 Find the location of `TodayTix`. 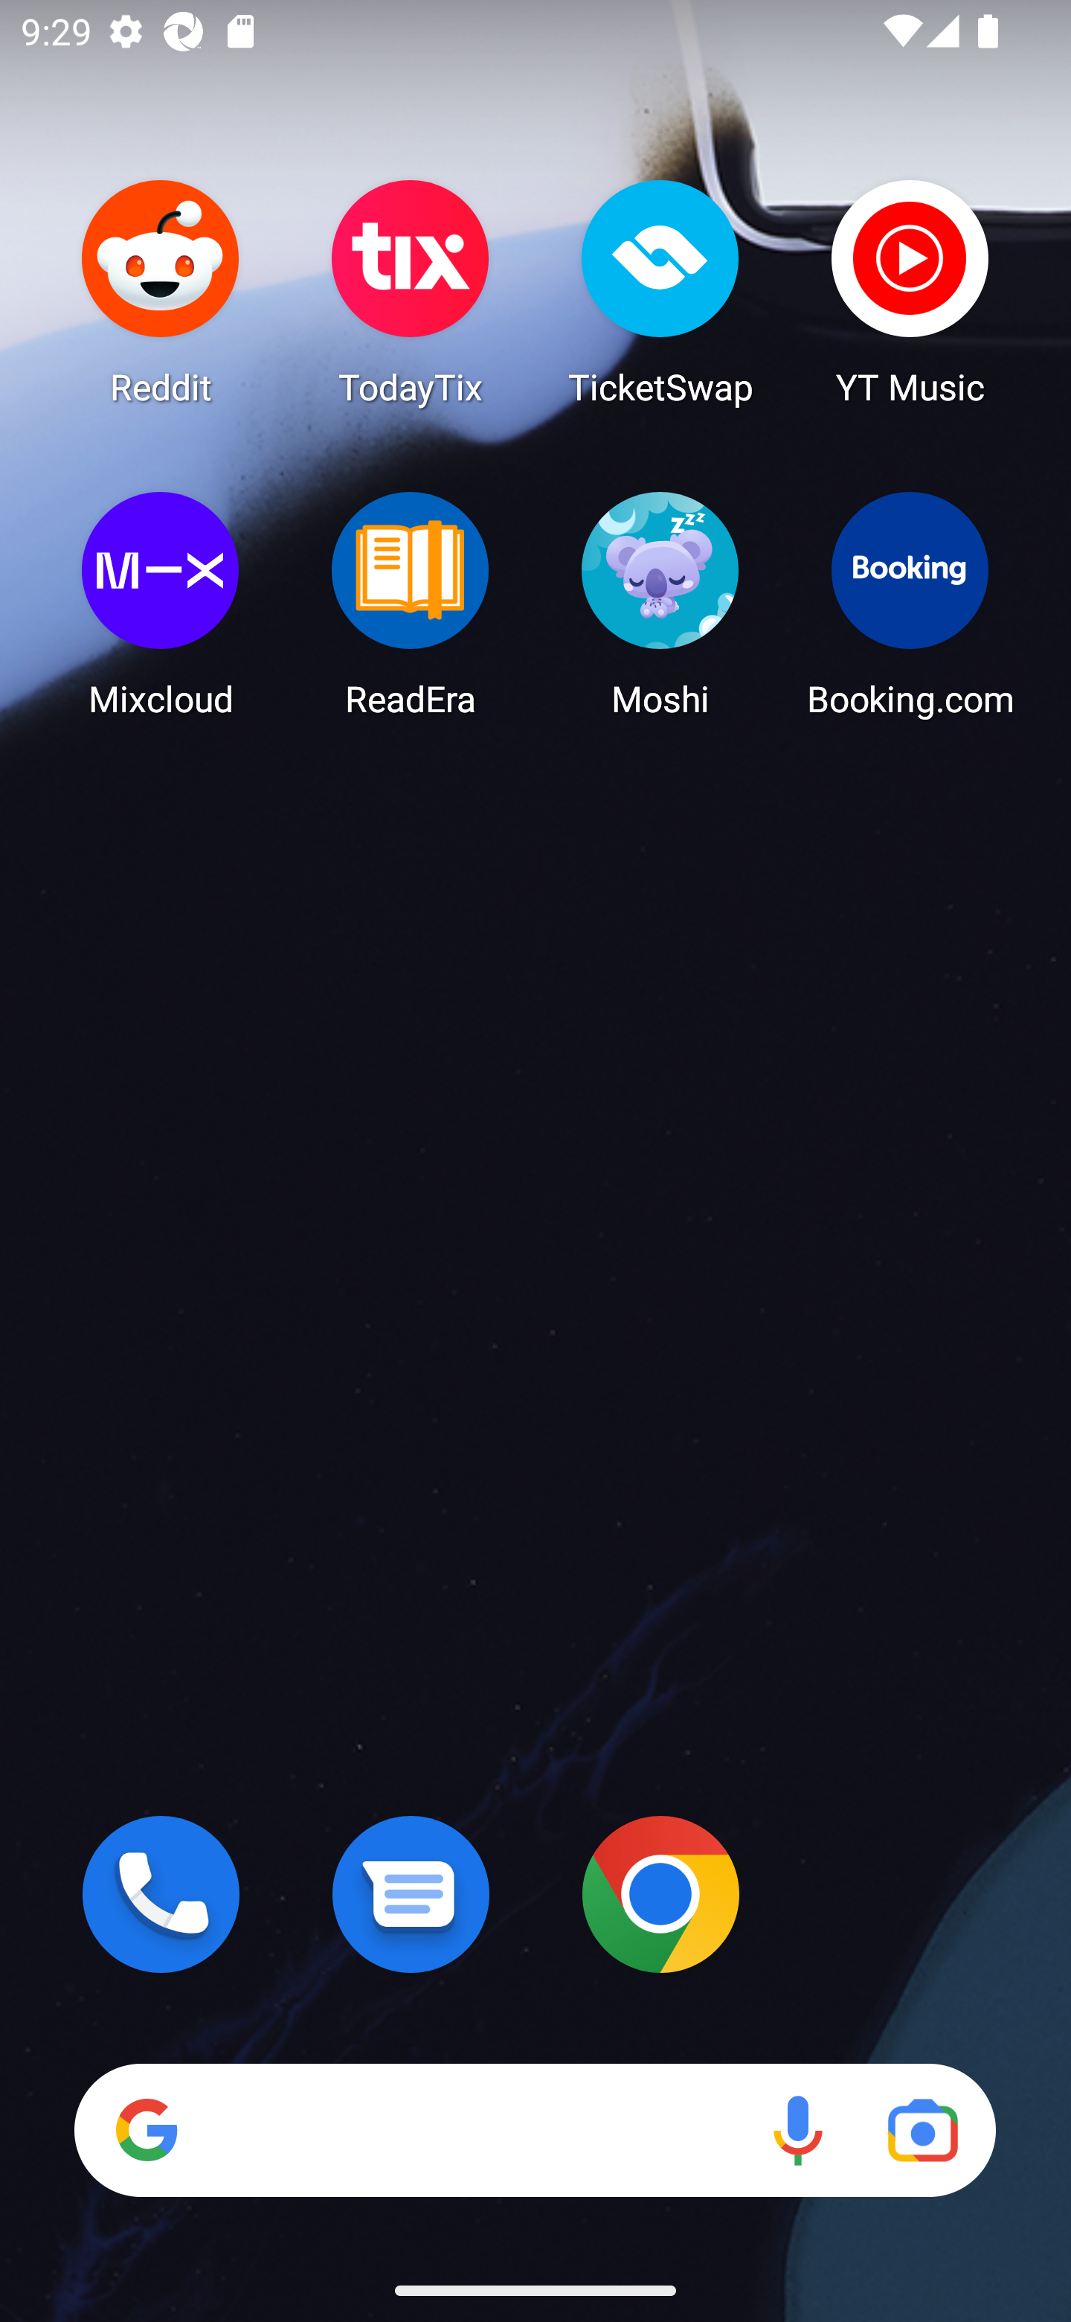

TodayTix is located at coordinates (411, 292).